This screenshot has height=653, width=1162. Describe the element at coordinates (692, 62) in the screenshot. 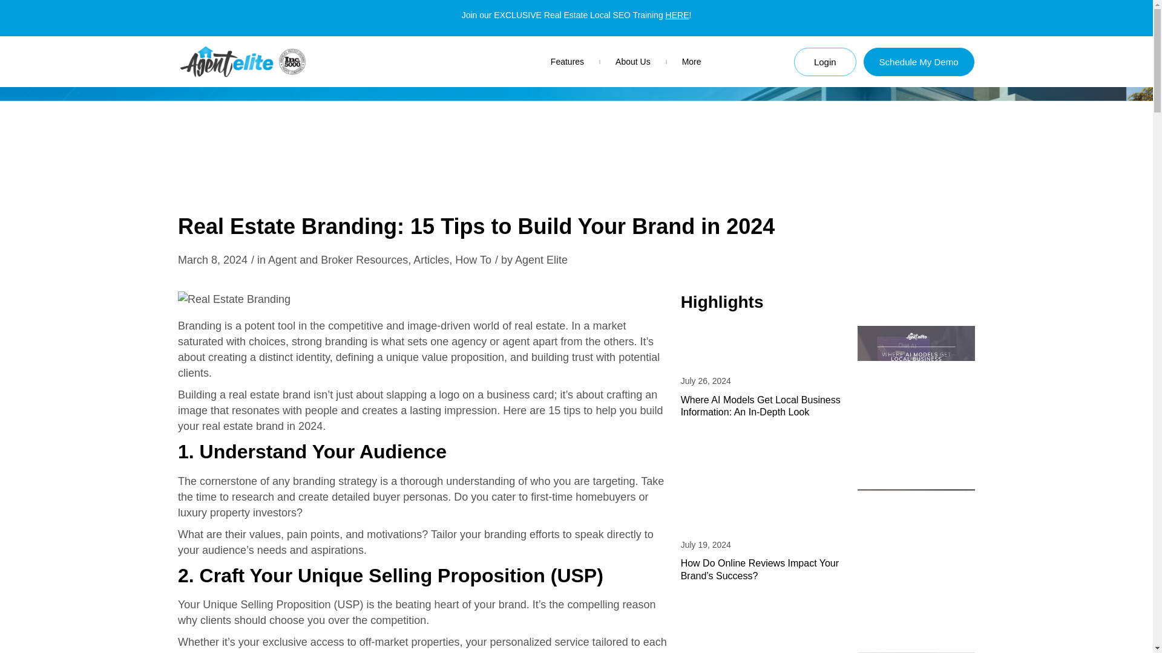

I see `More` at that location.